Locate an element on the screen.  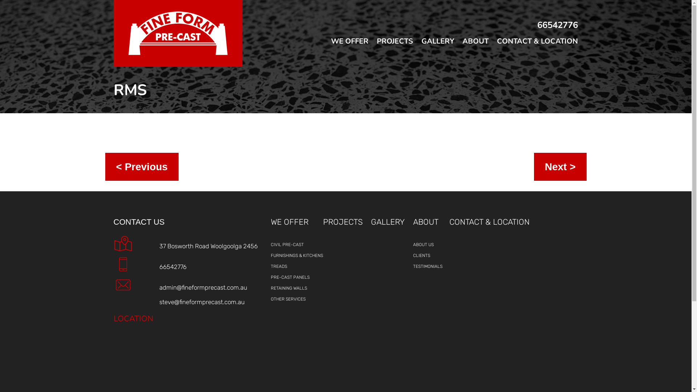
PRE-CAST PANELS is located at coordinates (297, 277).